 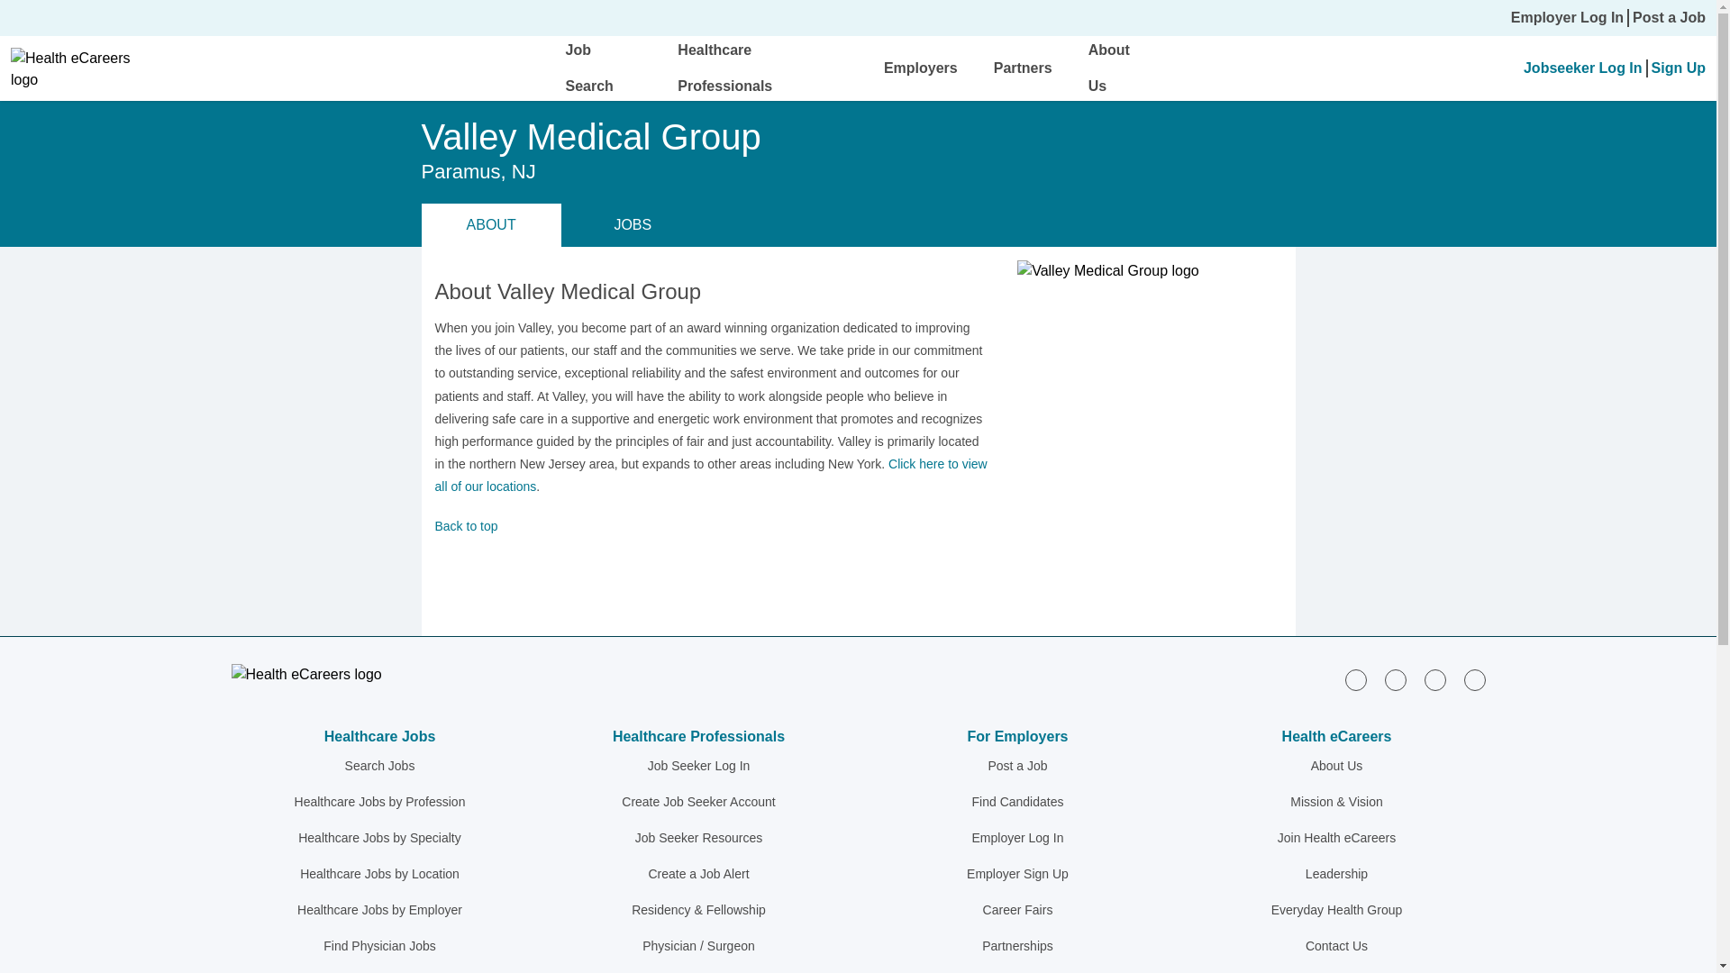 What do you see at coordinates (1434, 679) in the screenshot?
I see `twitter` at bounding box center [1434, 679].